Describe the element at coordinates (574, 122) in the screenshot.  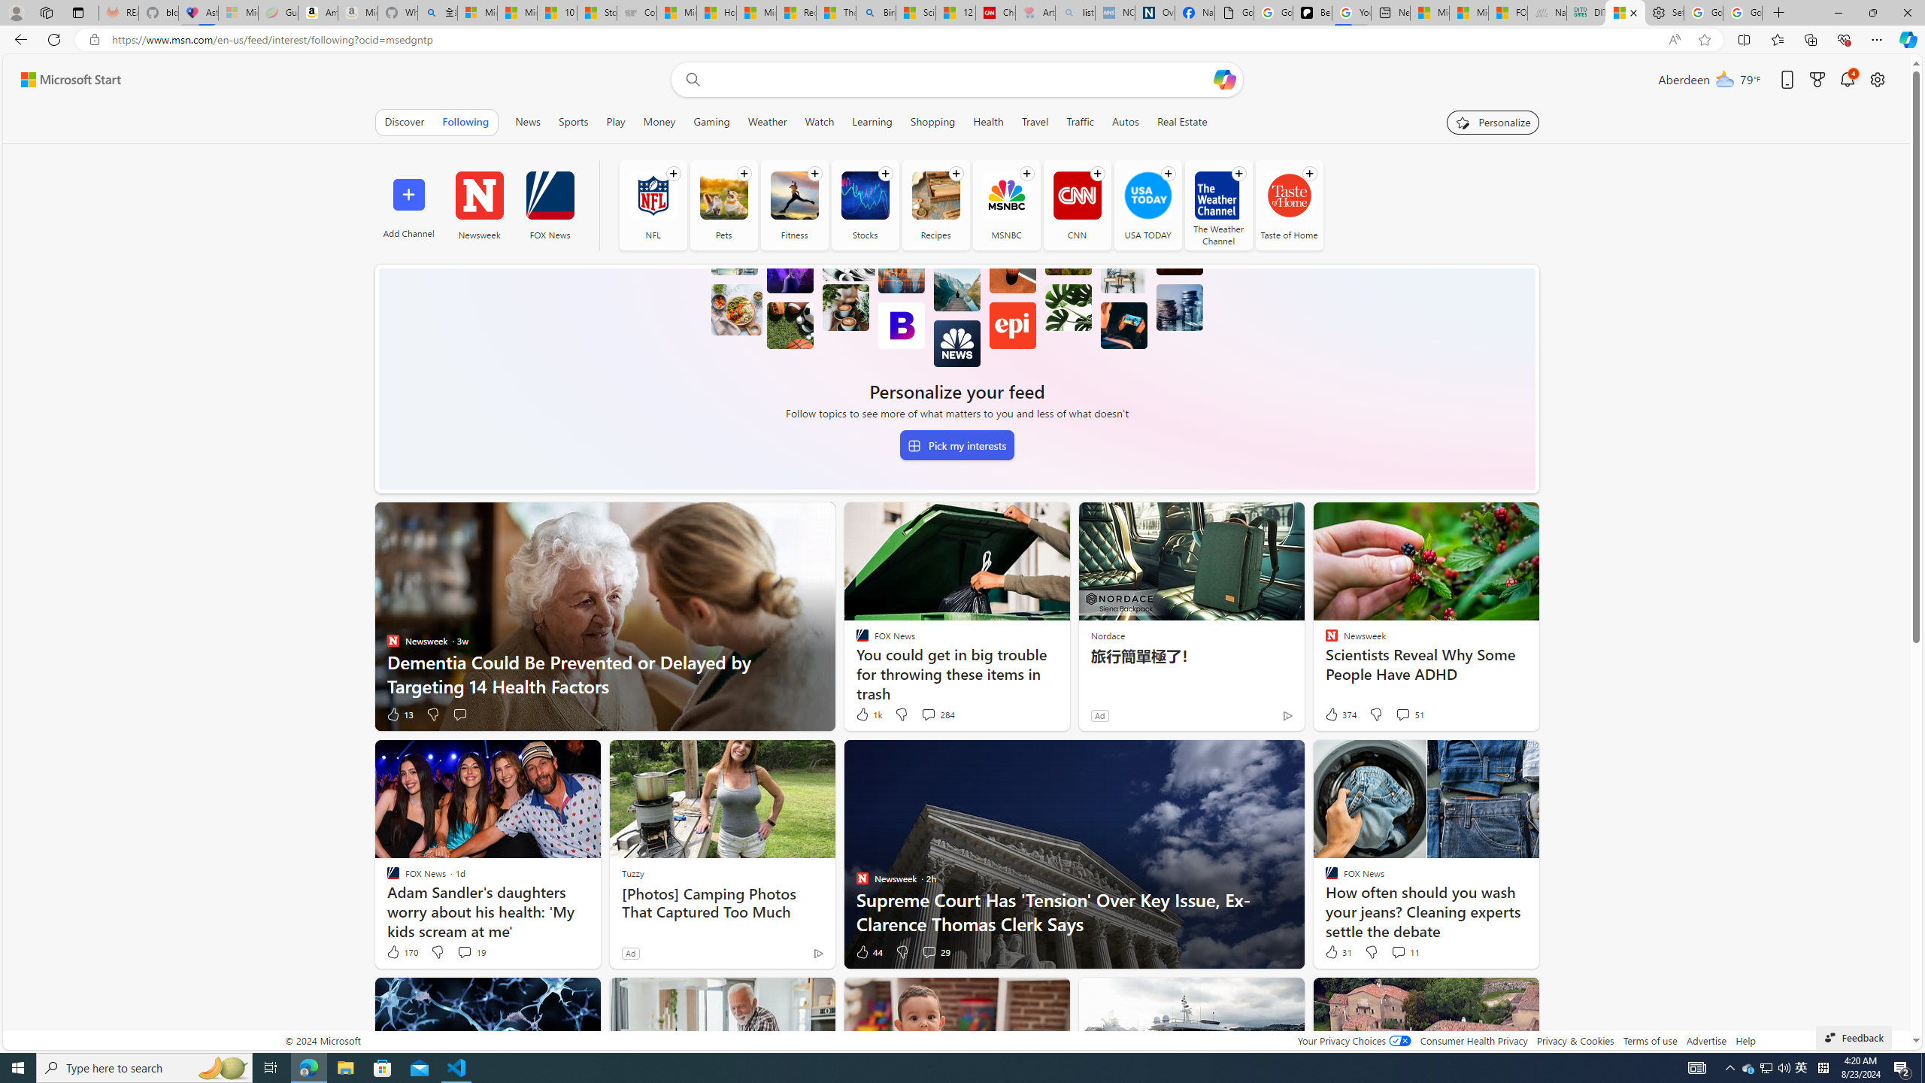
I see `Sports` at that location.